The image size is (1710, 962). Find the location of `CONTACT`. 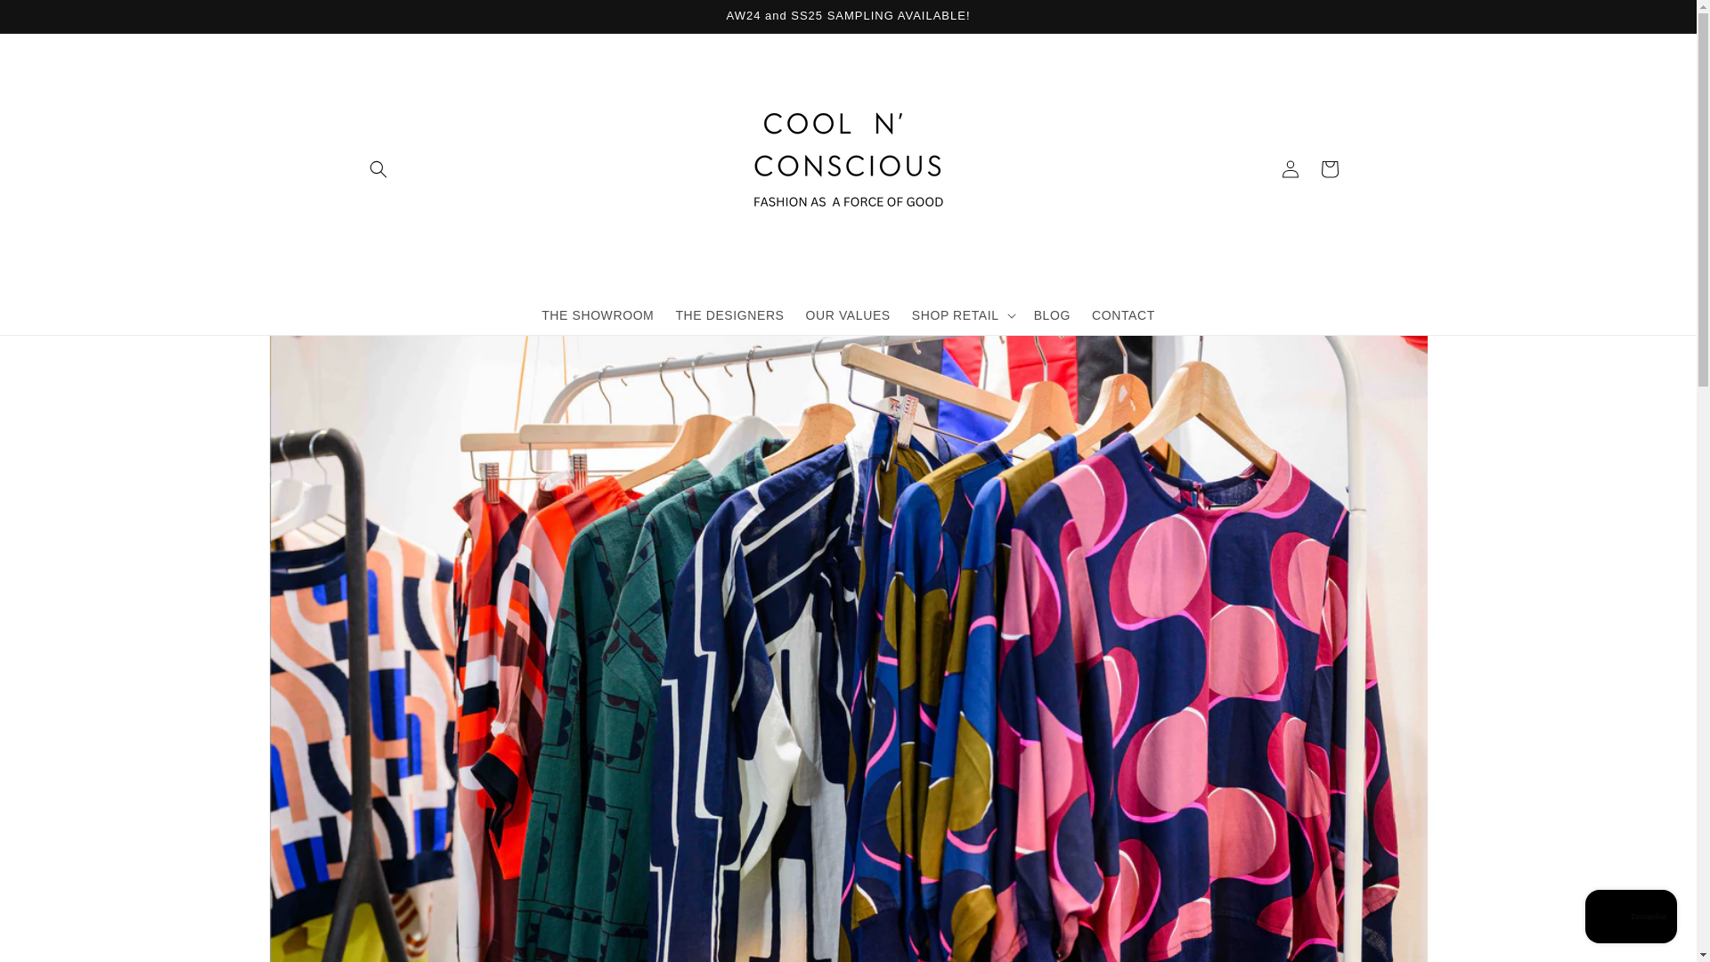

CONTACT is located at coordinates (1123, 314).